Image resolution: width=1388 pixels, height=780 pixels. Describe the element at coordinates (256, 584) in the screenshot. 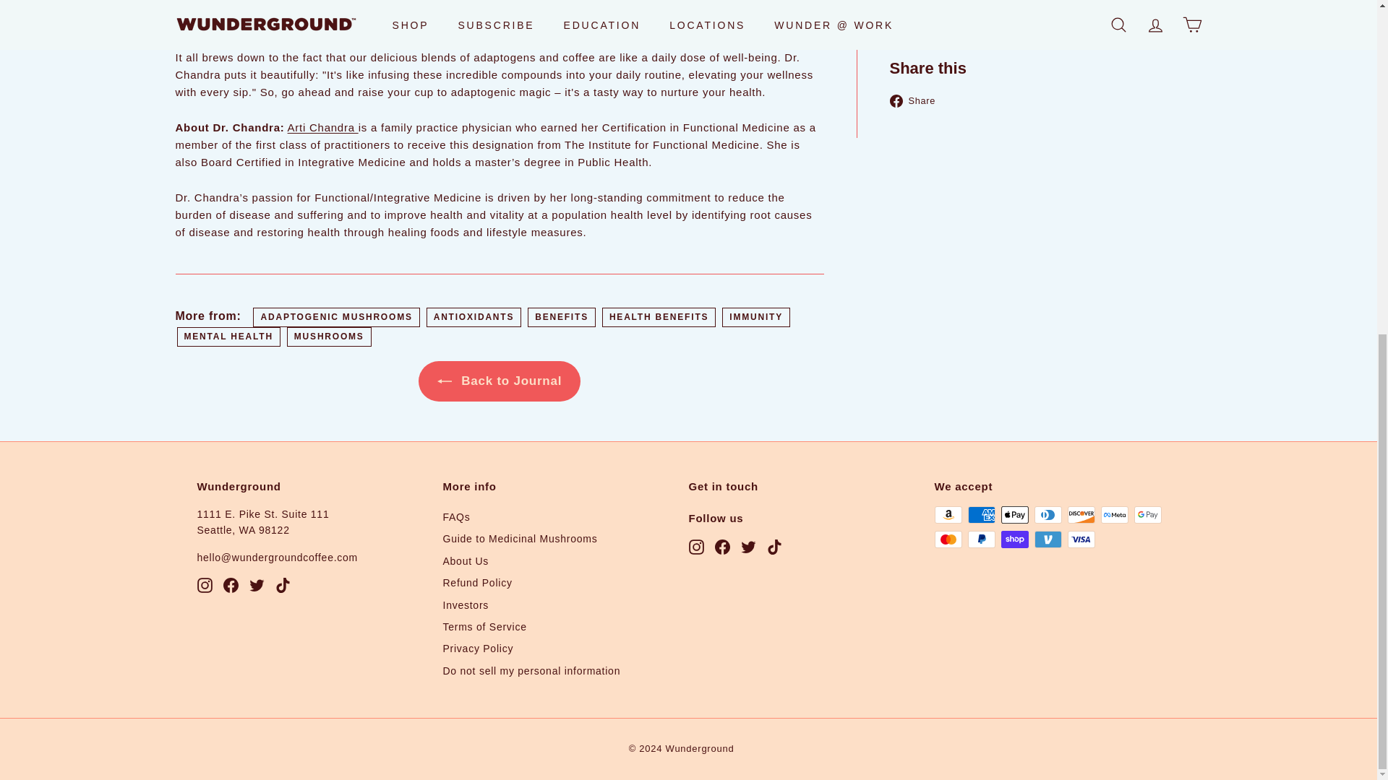

I see `Wunderground on Twitter` at that location.